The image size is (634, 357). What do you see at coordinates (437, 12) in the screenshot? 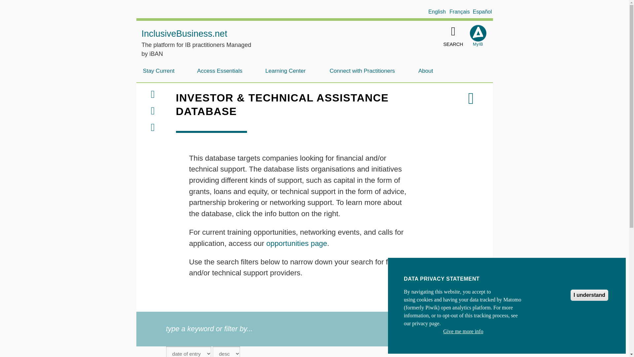
I see `English` at bounding box center [437, 12].